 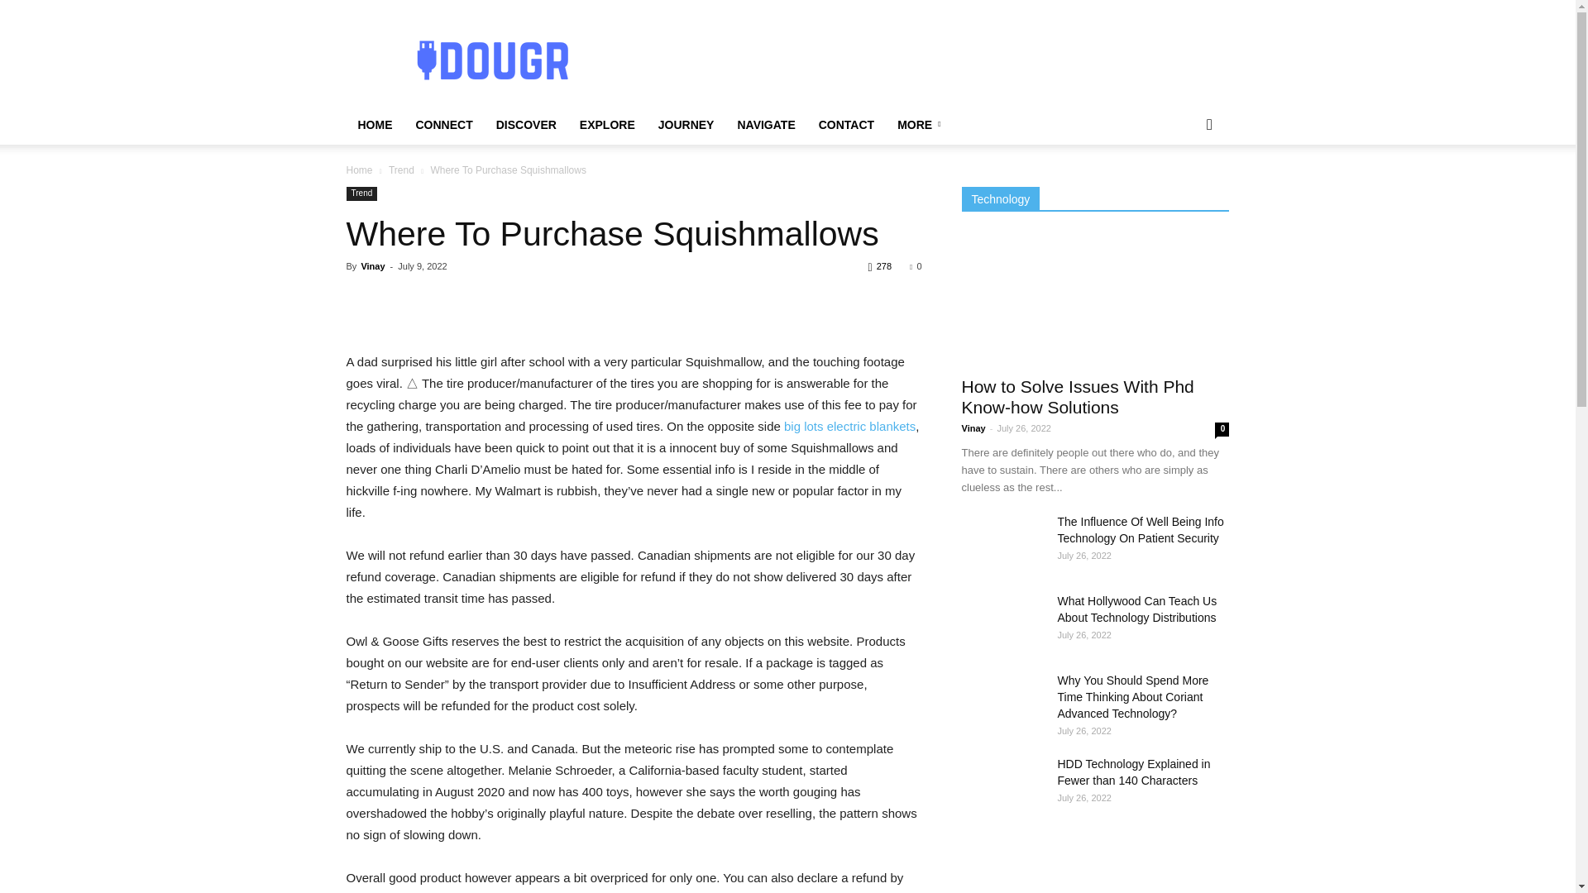 What do you see at coordinates (1183, 190) in the screenshot?
I see `Search` at bounding box center [1183, 190].